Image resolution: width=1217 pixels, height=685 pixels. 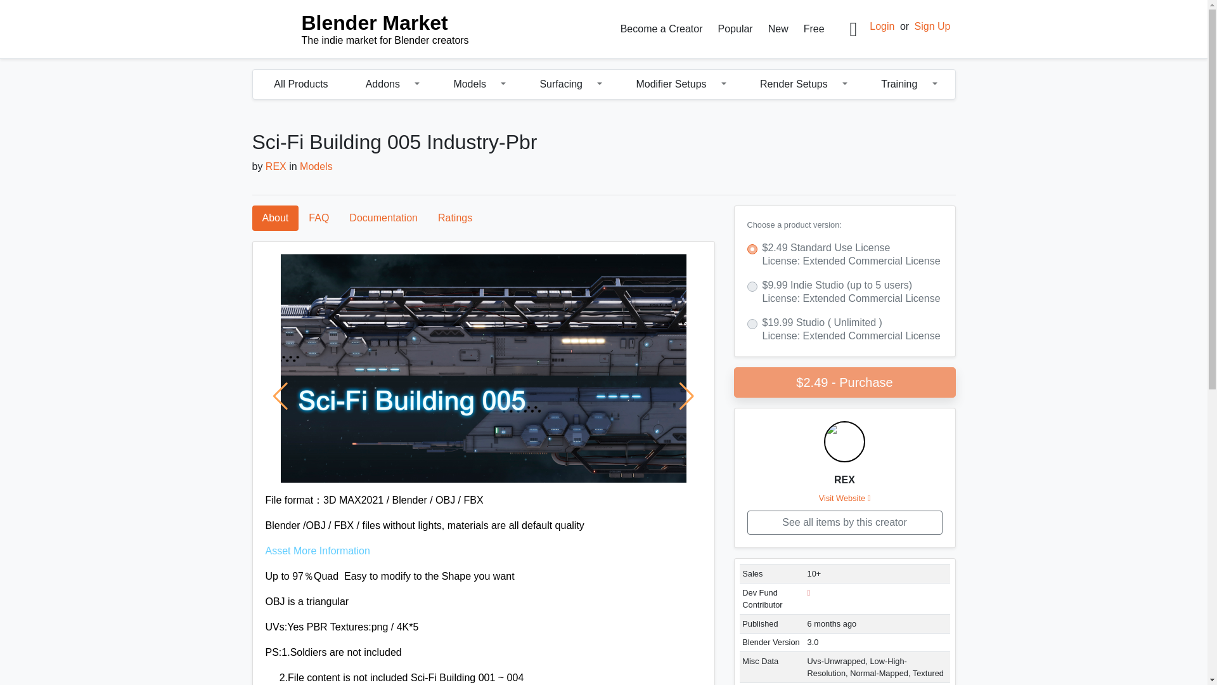 I want to click on Toggle Dropdown - Models, so click(x=506, y=84).